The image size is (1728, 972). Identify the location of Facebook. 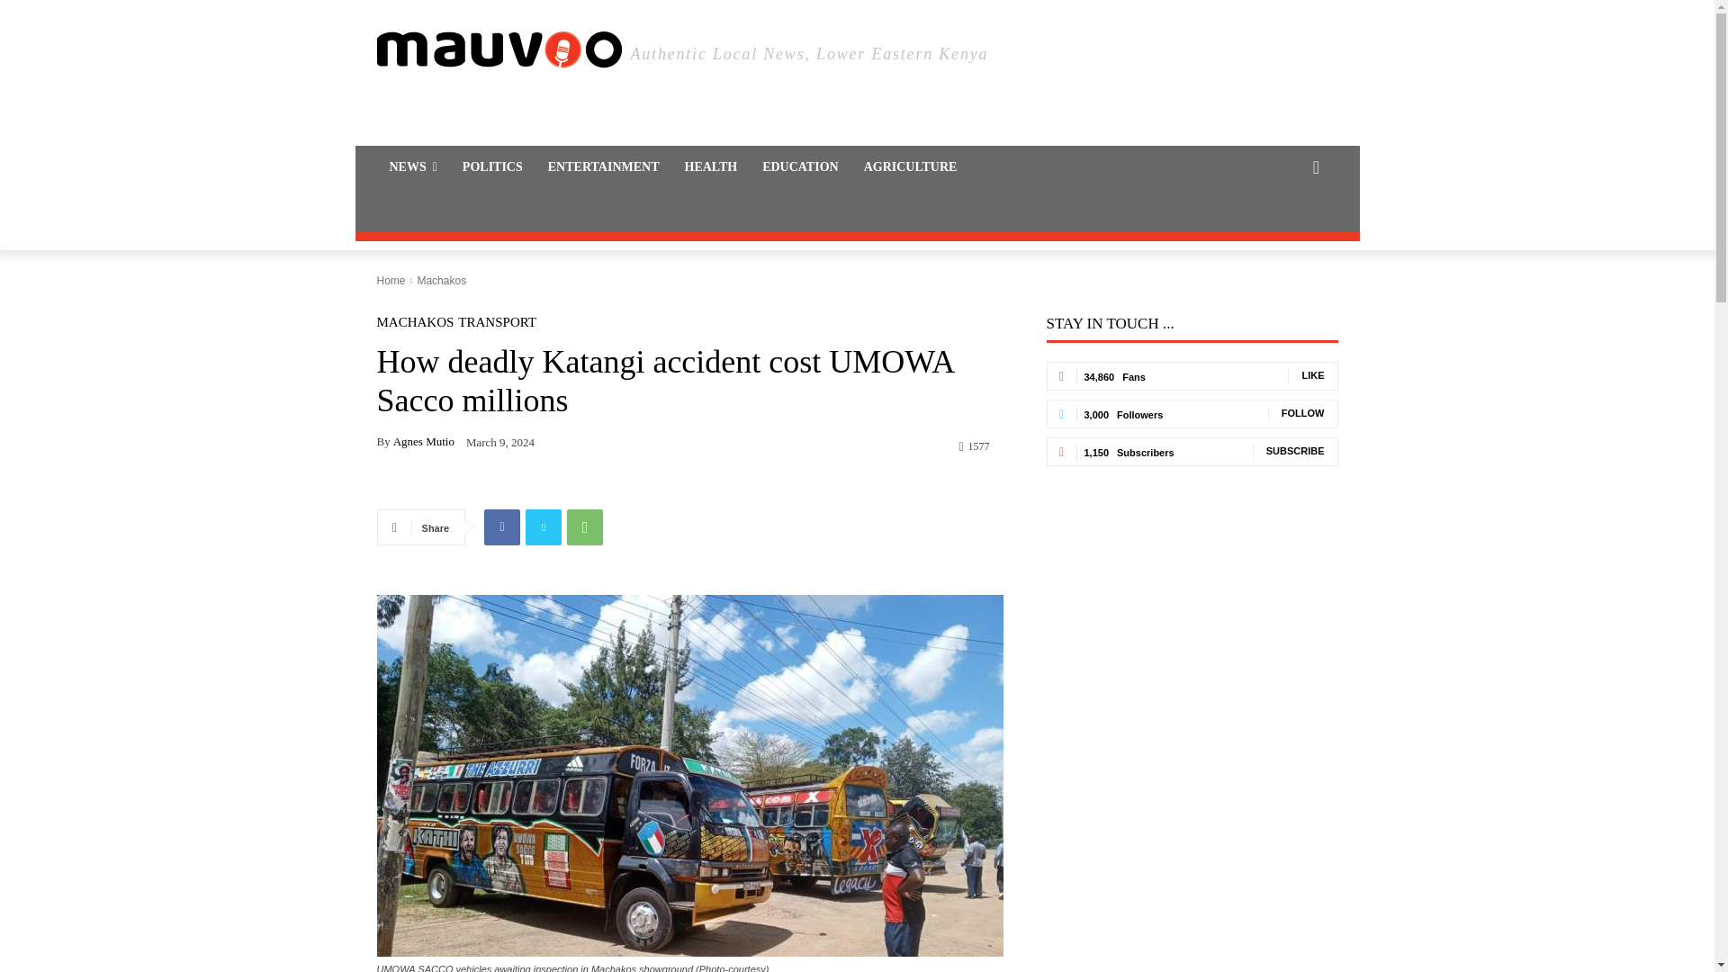
(501, 526).